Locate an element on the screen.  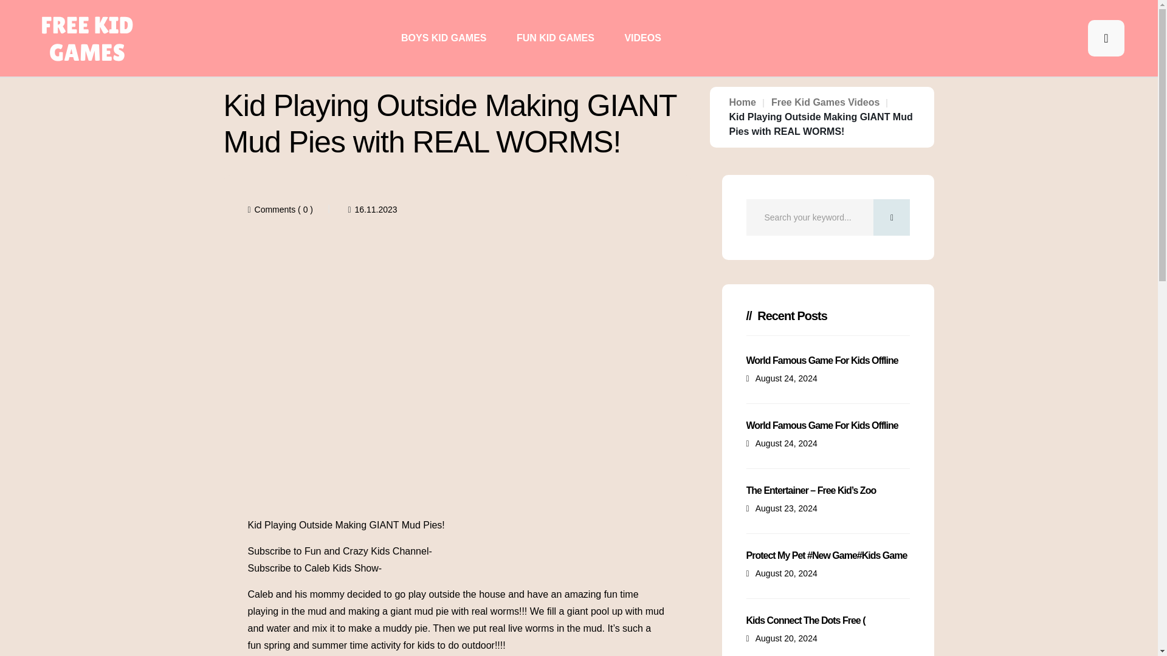
Videos is located at coordinates (642, 38).